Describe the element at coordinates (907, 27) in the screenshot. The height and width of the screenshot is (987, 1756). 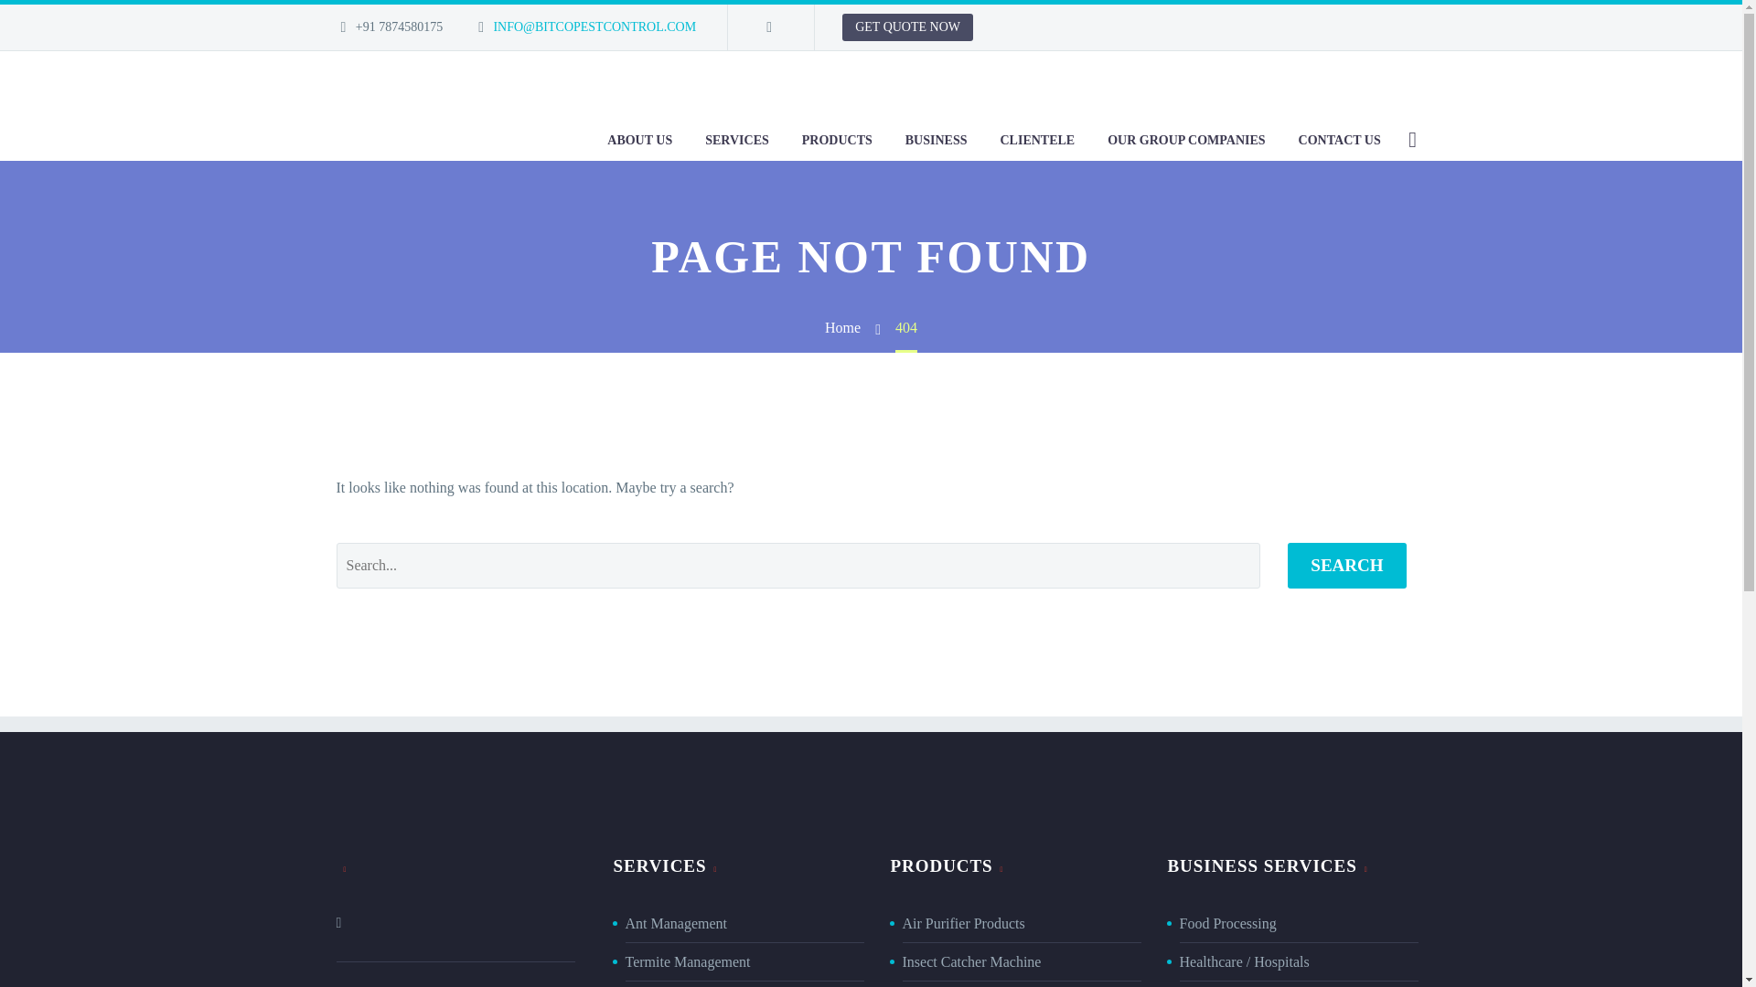
I see `GET QUOTE NOW` at that location.